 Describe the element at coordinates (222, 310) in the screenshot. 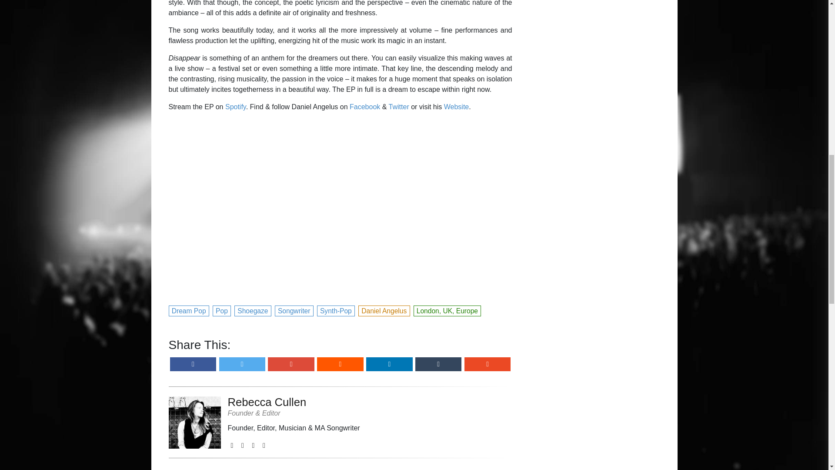

I see `Pop` at that location.